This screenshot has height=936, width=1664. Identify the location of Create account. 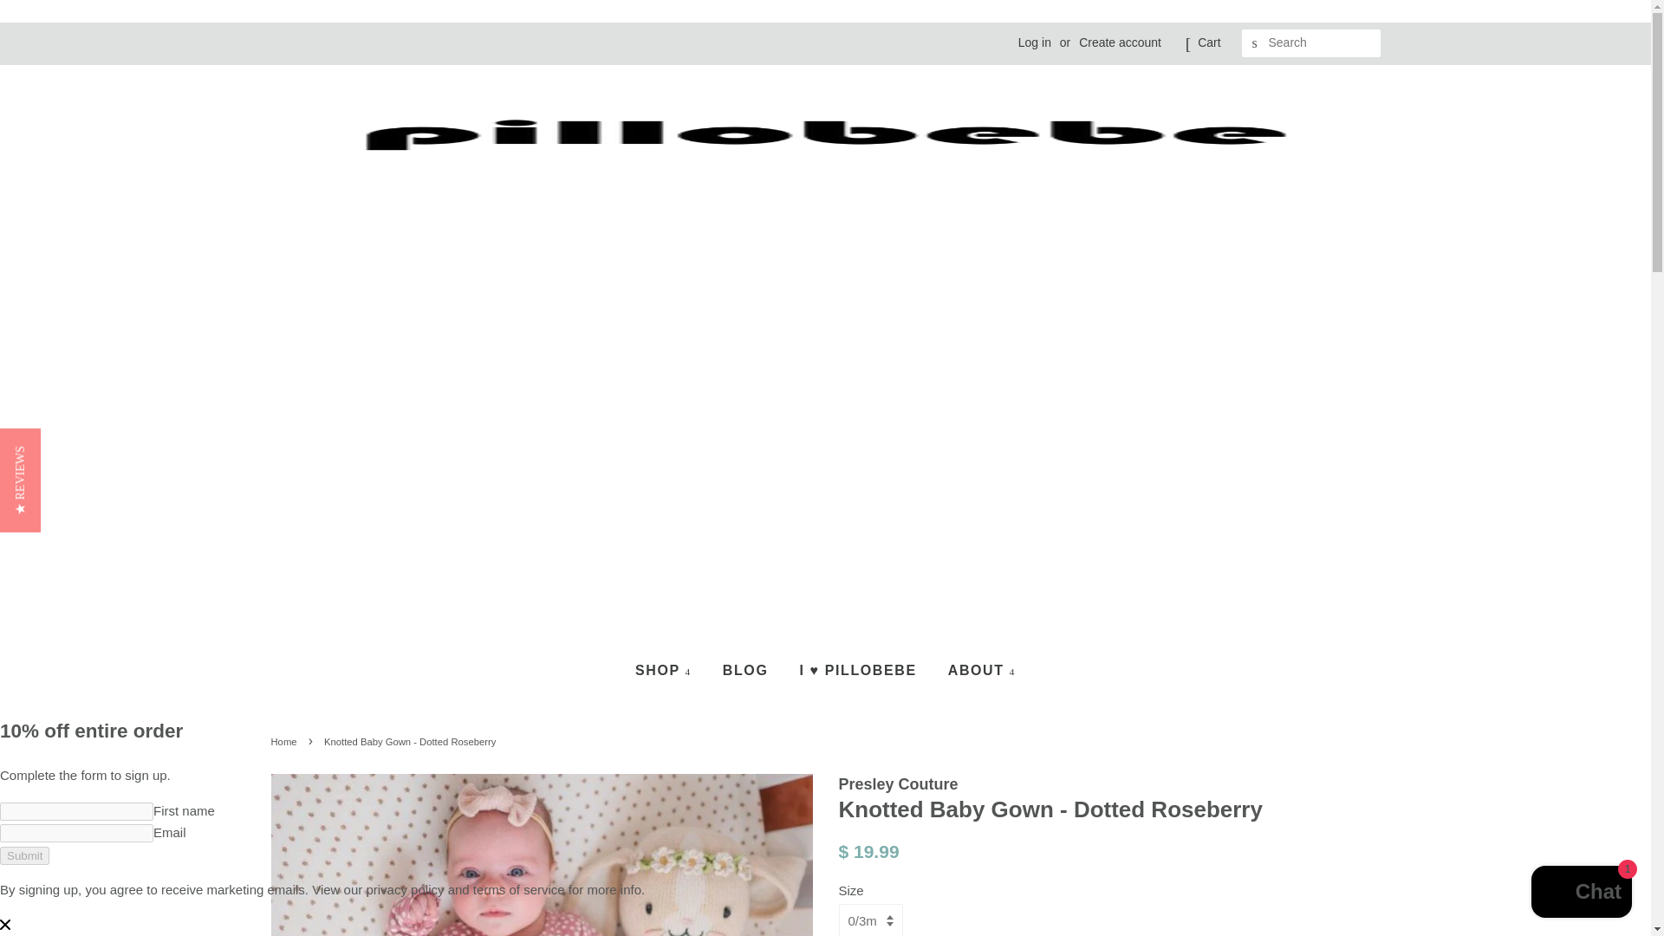
(1120, 42).